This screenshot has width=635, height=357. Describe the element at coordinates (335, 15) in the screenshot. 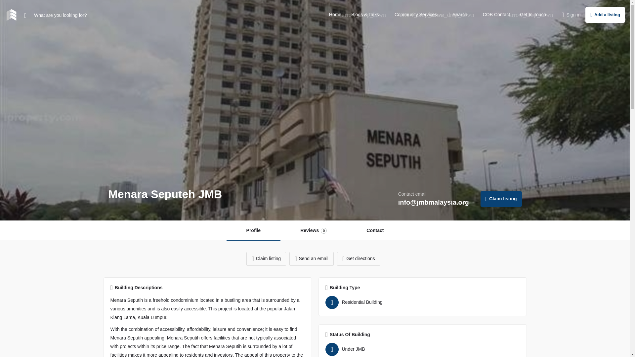

I see `Home` at that location.